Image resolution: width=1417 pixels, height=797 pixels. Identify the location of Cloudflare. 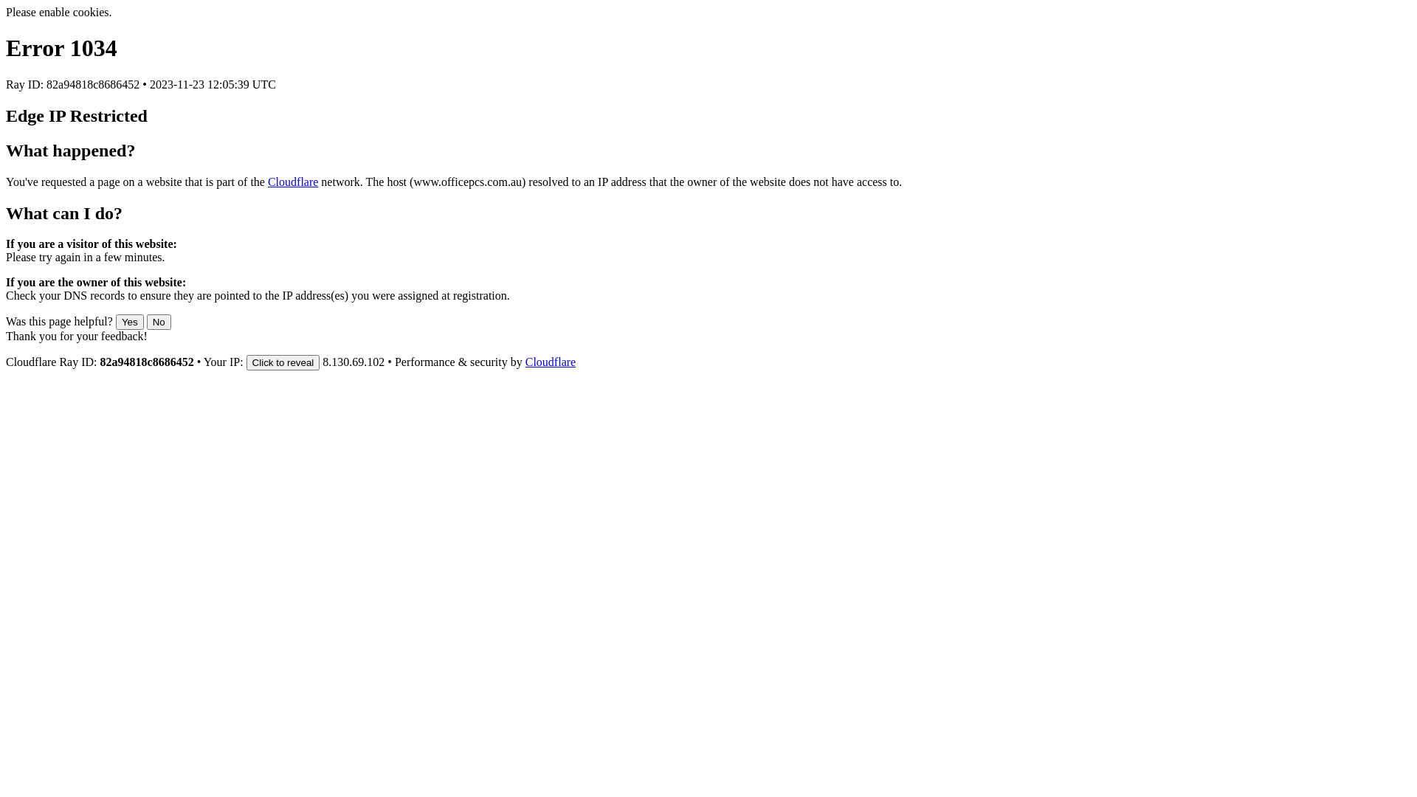
(551, 362).